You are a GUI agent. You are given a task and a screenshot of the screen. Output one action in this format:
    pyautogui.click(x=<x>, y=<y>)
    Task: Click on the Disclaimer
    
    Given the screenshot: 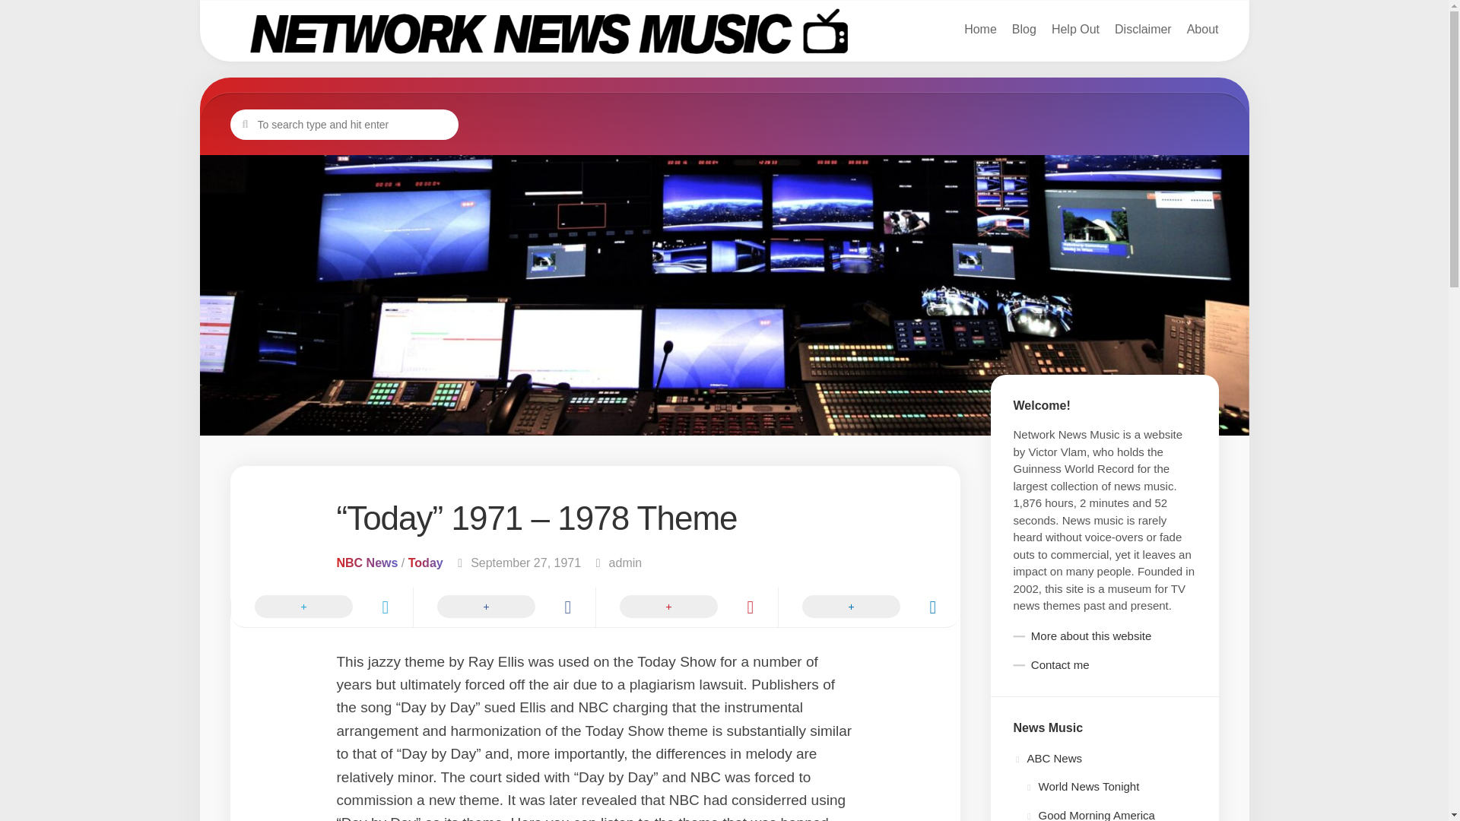 What is the action you would take?
    pyautogui.click(x=320, y=607)
    